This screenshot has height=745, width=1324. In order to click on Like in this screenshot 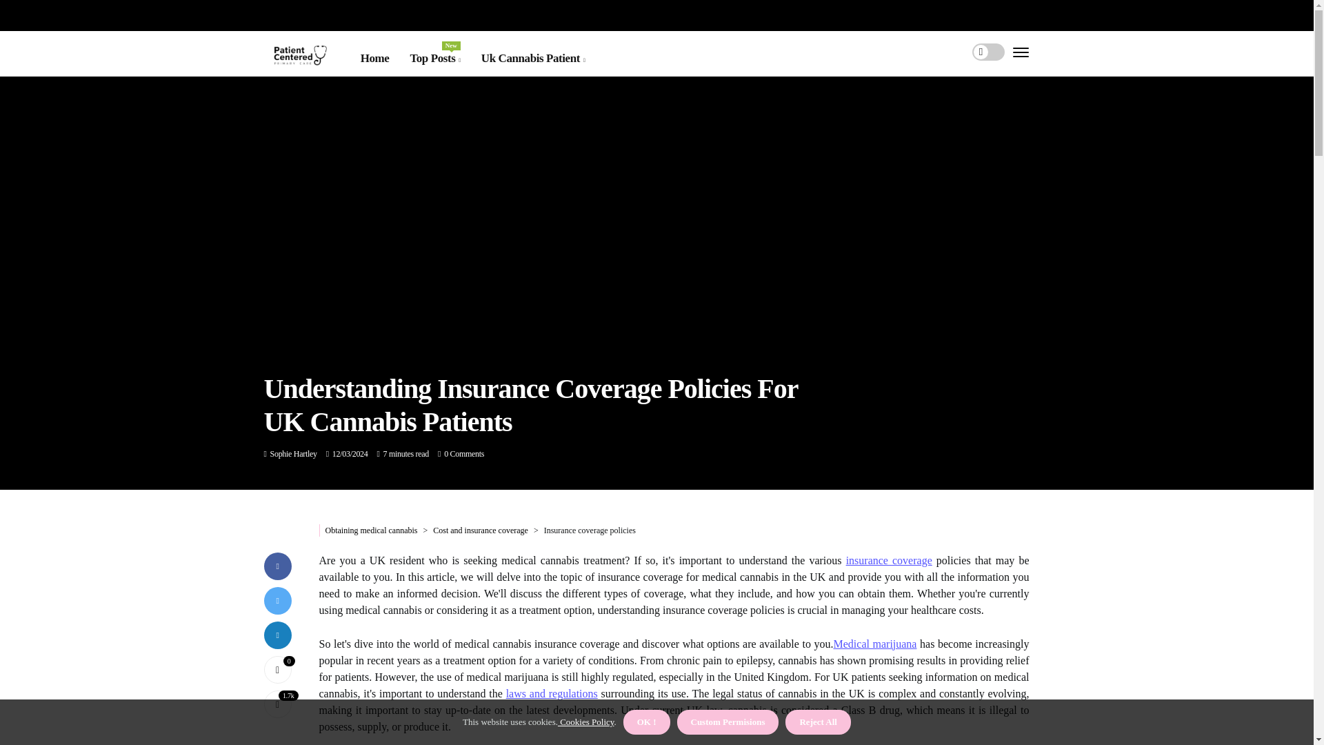, I will do `click(533, 59)`.